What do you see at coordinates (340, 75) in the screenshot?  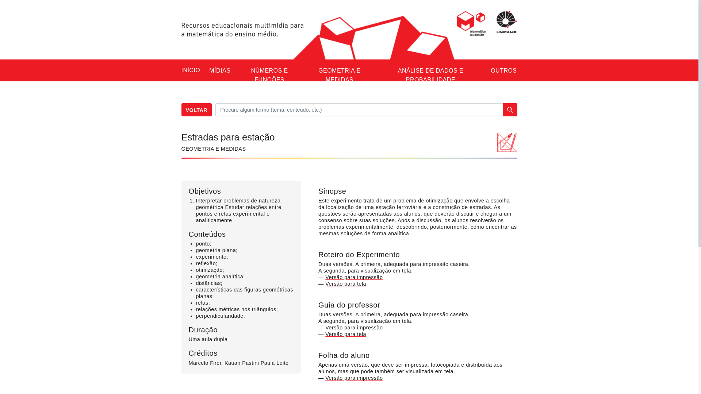 I see `GEOMETRIA E MEDIDAS` at bounding box center [340, 75].